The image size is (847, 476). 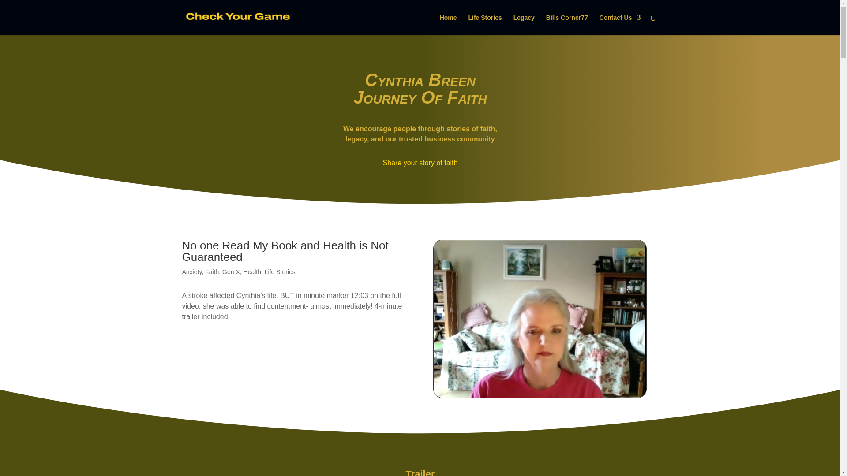 I want to click on Bills Corner77, so click(x=567, y=25).